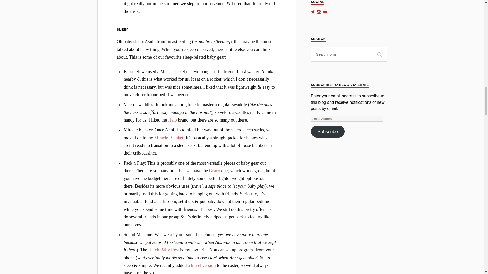  What do you see at coordinates (173, 120) in the screenshot?
I see `Halo` at bounding box center [173, 120].